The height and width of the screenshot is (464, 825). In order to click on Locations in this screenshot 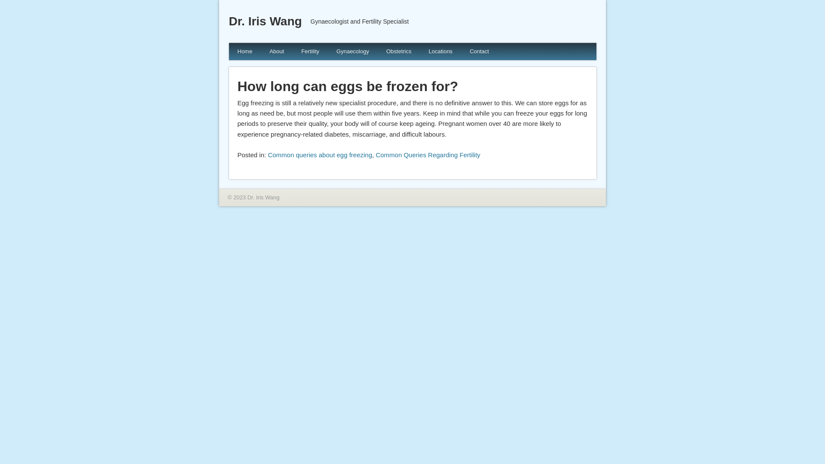, I will do `click(440, 52)`.